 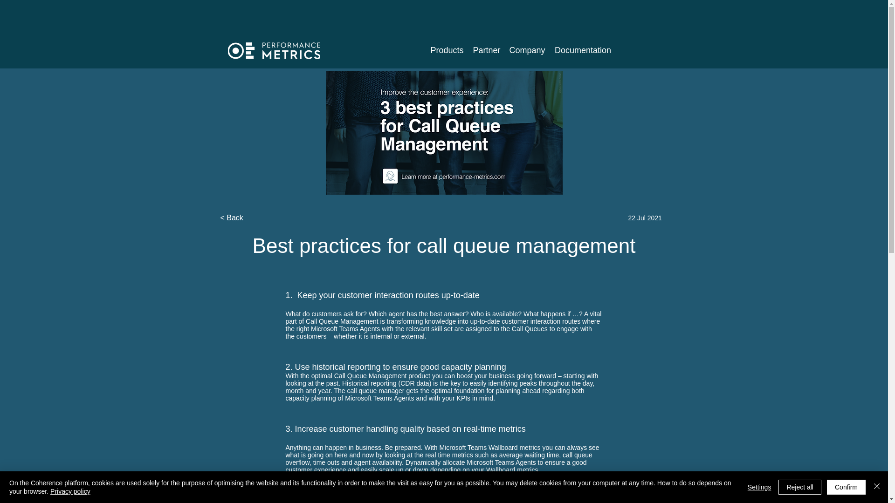 What do you see at coordinates (70, 491) in the screenshot?
I see `Privacy policy` at bounding box center [70, 491].